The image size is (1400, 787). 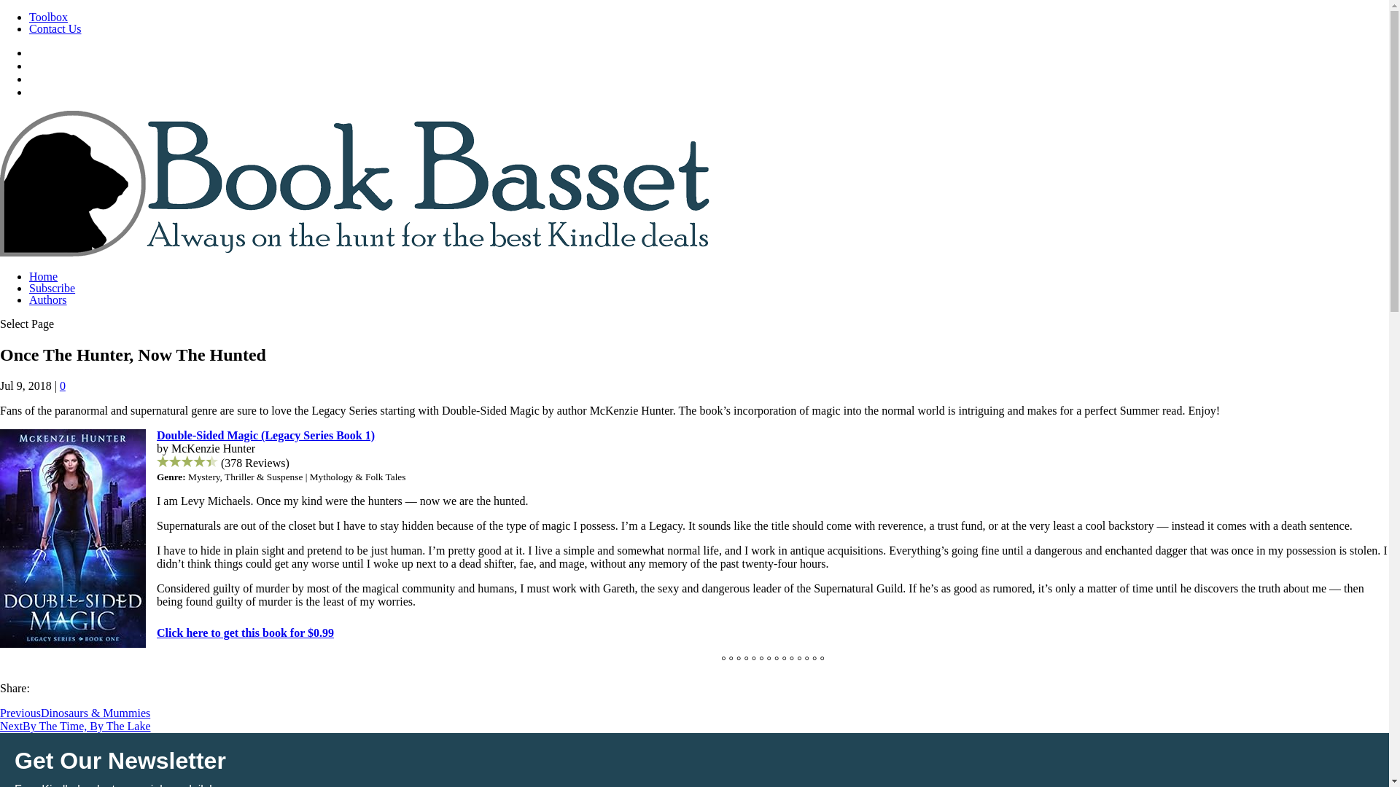 What do you see at coordinates (48, 17) in the screenshot?
I see `Toolbox` at bounding box center [48, 17].